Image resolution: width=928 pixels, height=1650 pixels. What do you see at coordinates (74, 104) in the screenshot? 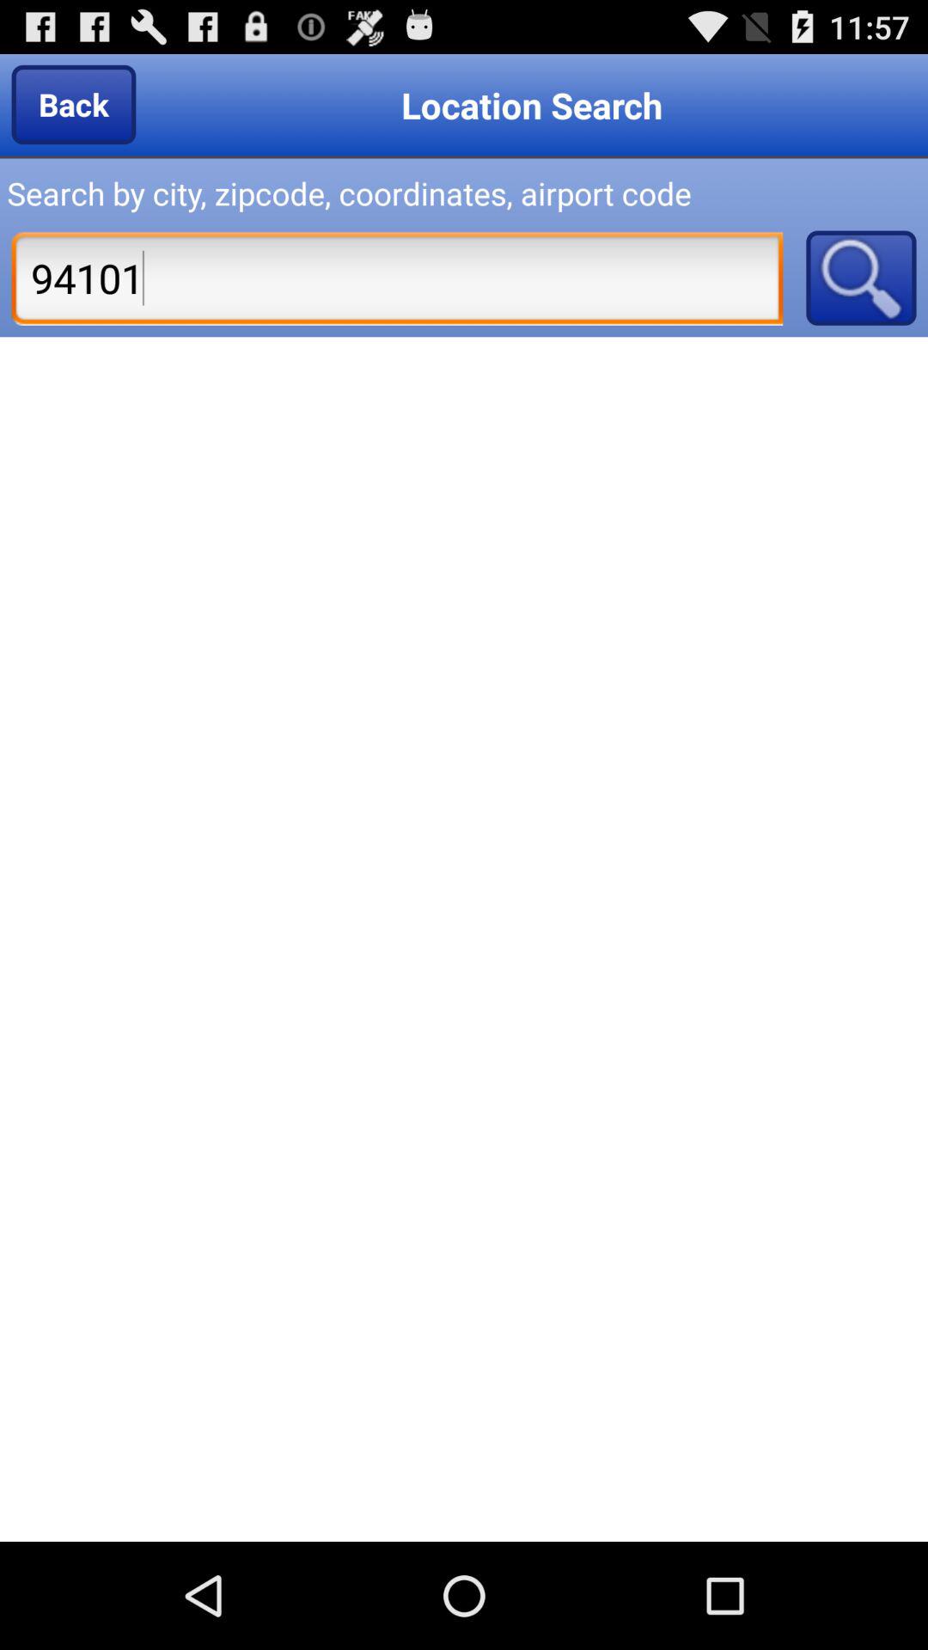
I see `press icon at the top left corner` at bounding box center [74, 104].